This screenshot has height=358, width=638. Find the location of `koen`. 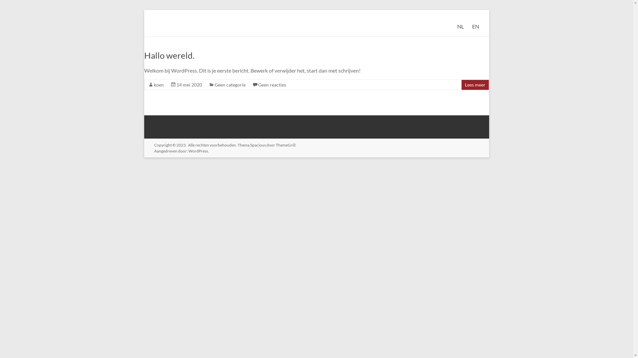

koen is located at coordinates (158, 85).